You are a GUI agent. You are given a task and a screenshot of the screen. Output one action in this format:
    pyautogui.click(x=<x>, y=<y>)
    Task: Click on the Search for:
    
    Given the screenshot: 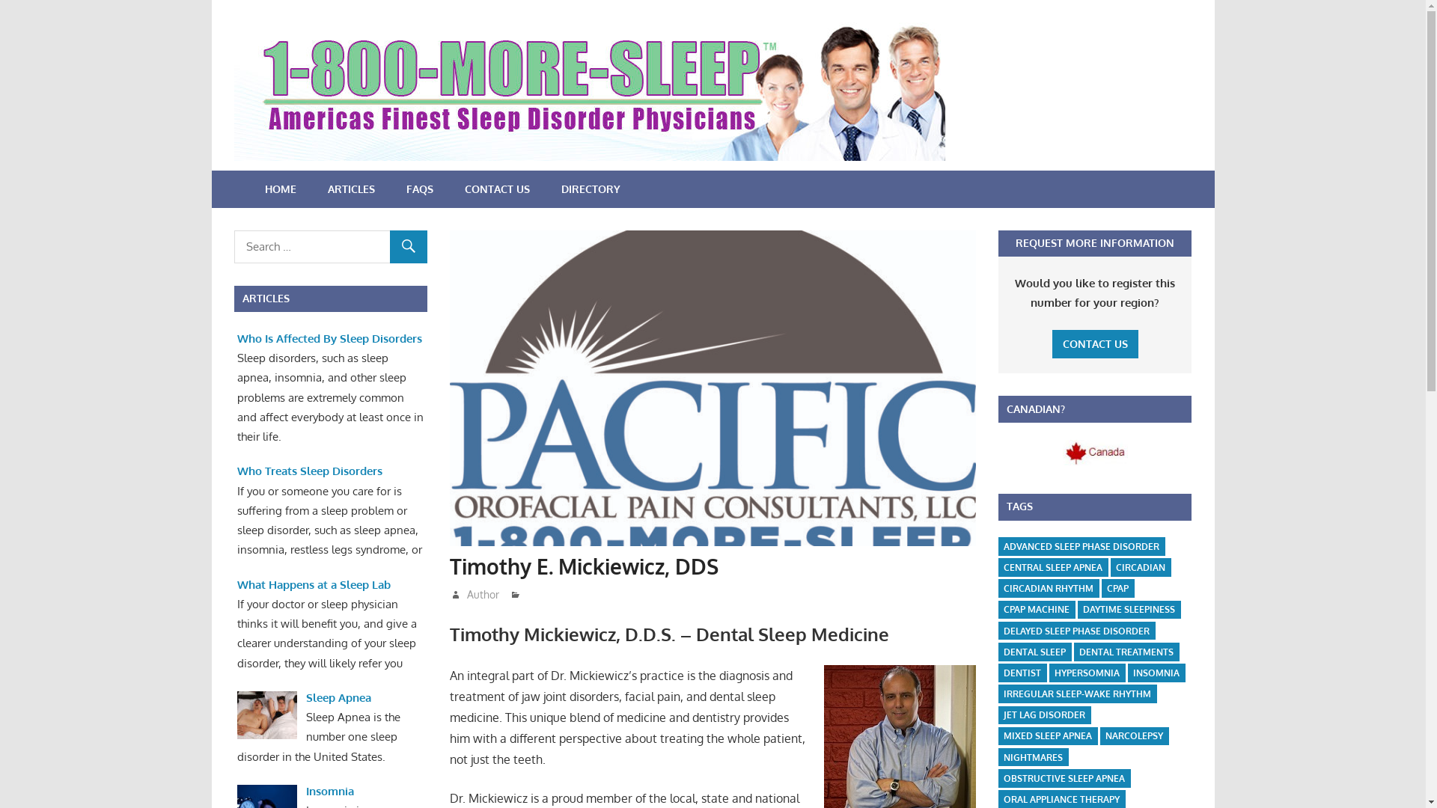 What is the action you would take?
    pyautogui.click(x=330, y=247)
    